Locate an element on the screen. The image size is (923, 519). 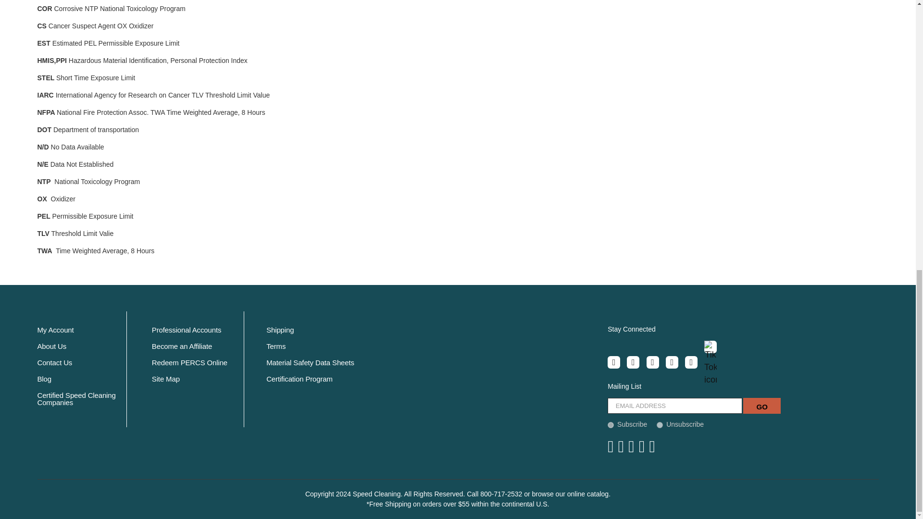
1 is located at coordinates (611, 424).